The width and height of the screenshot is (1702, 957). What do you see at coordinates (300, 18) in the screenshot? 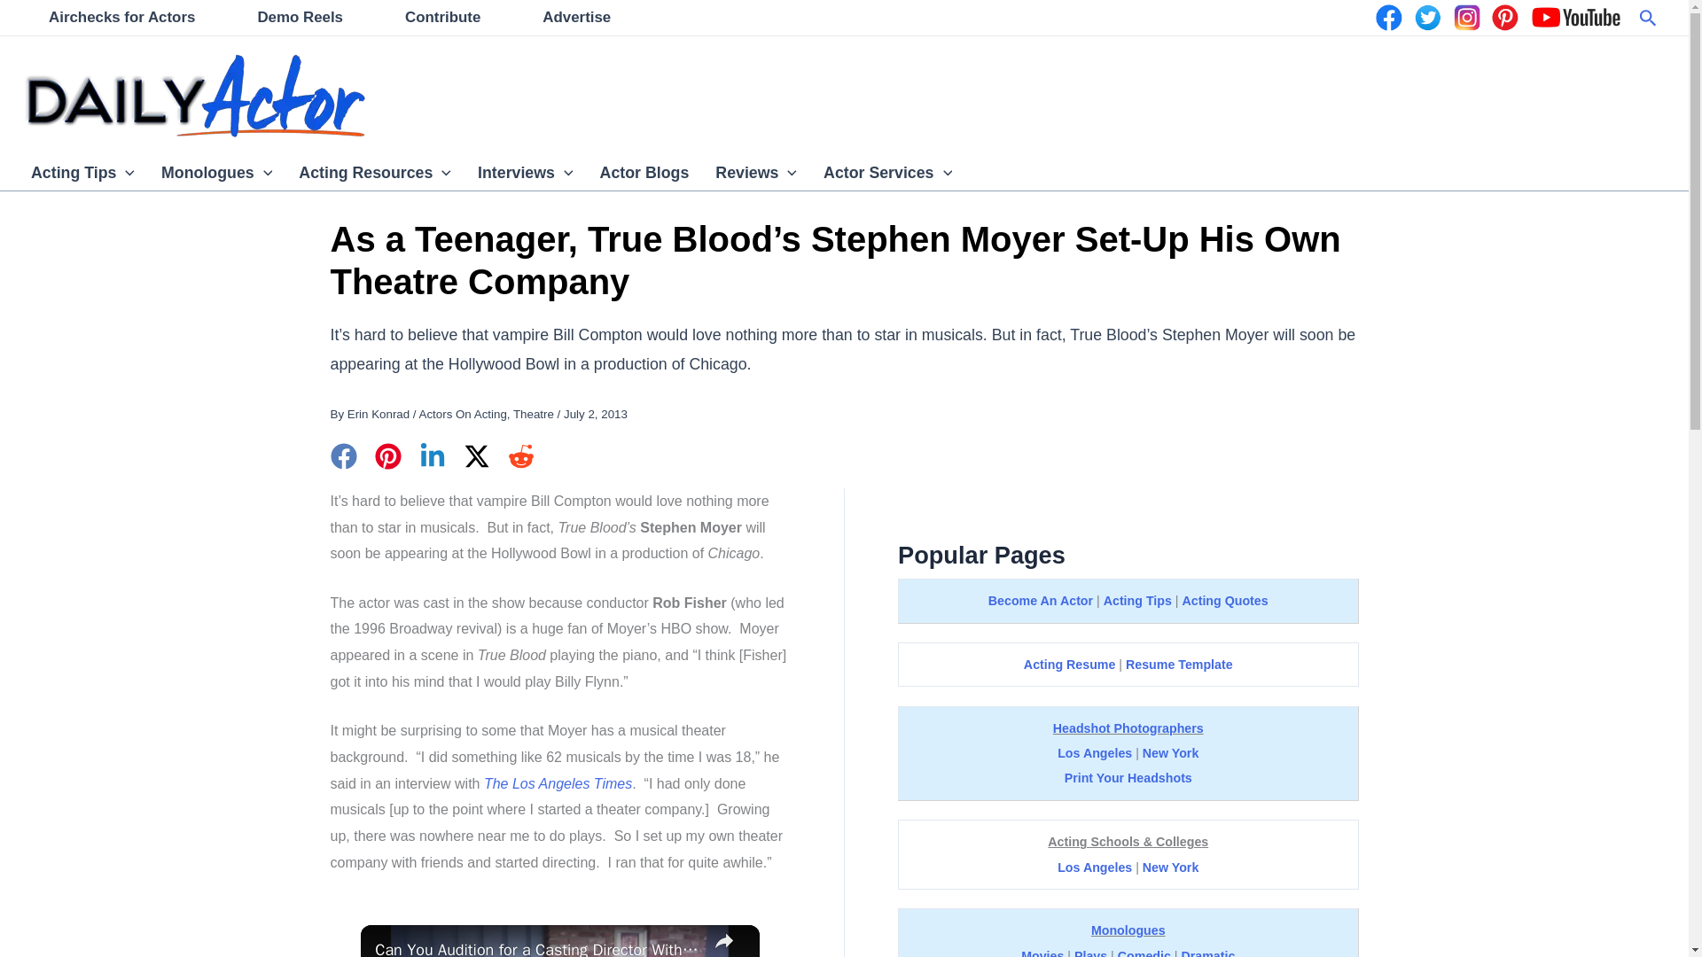
I see `Demo Reels` at bounding box center [300, 18].